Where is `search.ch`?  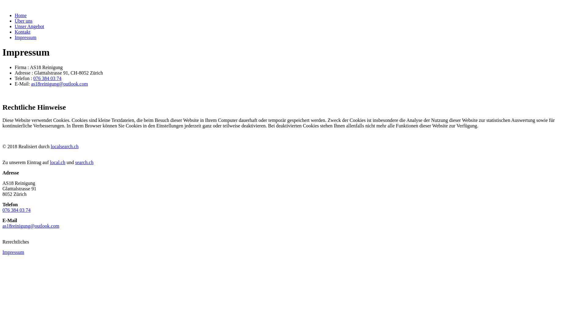
search.ch is located at coordinates (84, 163).